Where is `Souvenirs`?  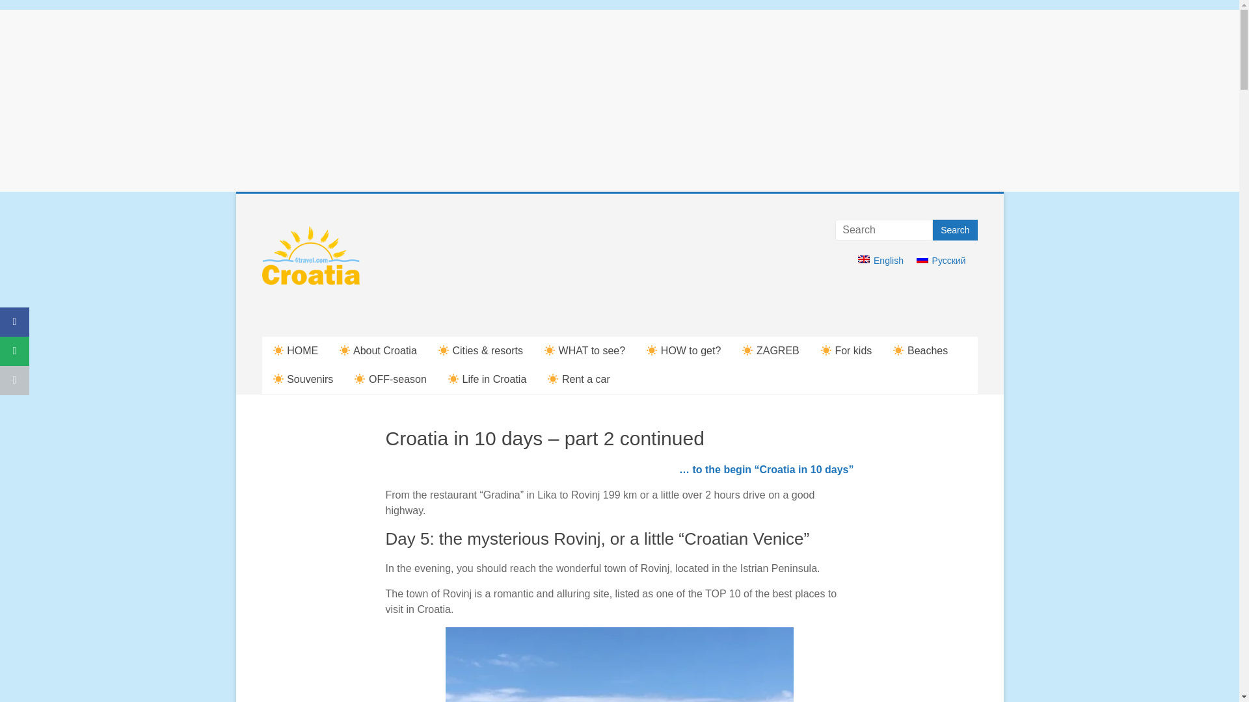 Souvenirs is located at coordinates (302, 379).